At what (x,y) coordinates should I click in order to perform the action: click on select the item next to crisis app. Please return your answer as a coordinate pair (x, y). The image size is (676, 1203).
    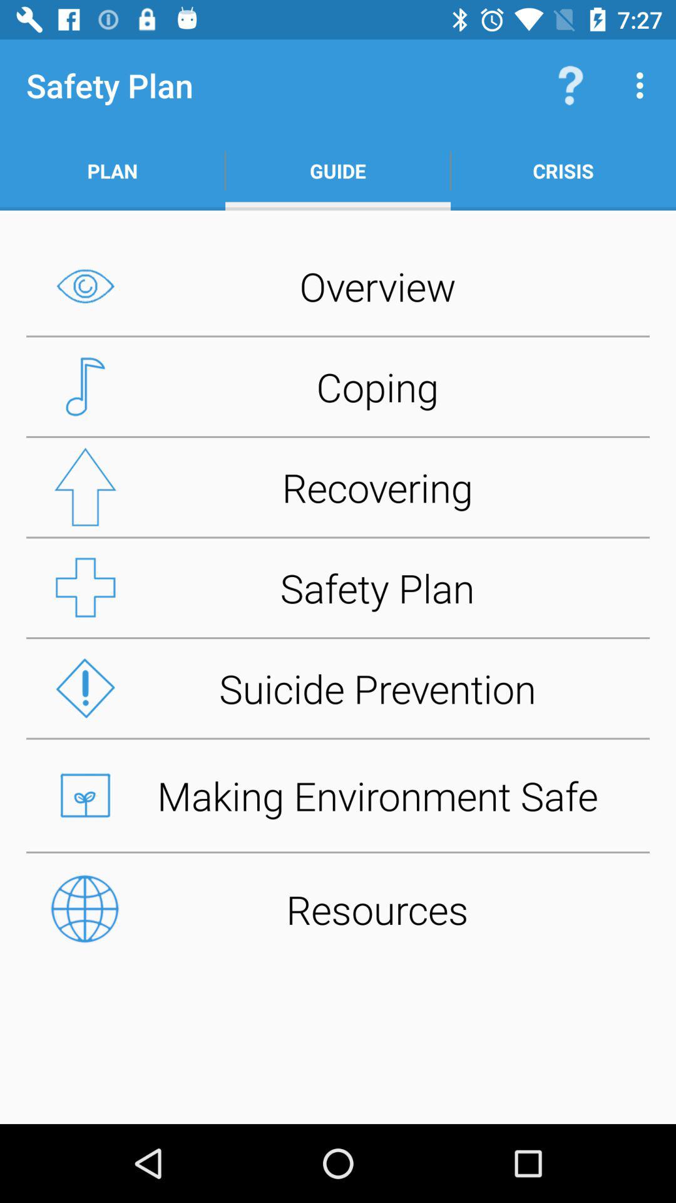
    Looking at the image, I should click on (338, 170).